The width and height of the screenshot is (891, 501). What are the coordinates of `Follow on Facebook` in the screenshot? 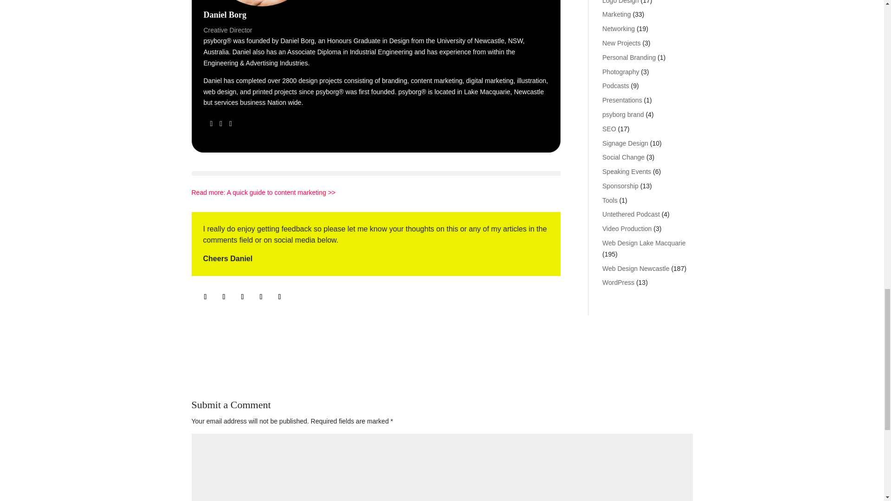 It's located at (224, 297).